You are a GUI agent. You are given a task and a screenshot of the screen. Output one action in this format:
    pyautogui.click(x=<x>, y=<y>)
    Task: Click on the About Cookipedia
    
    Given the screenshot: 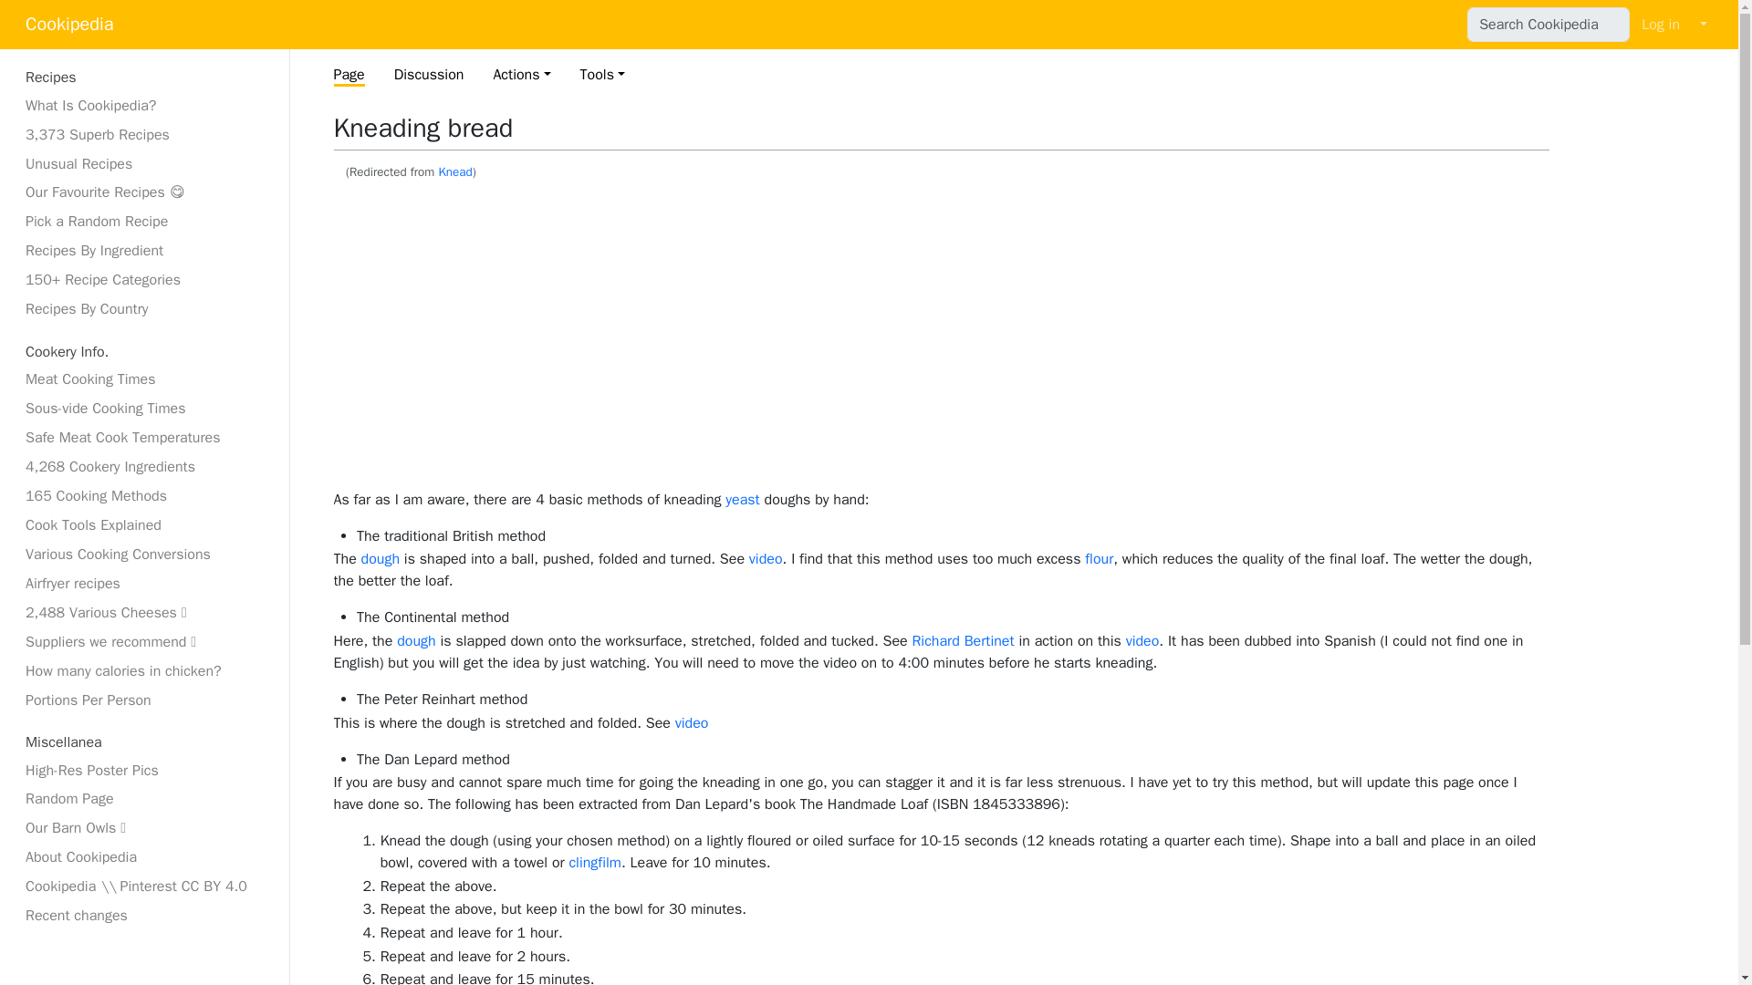 What is the action you would take?
    pyautogui.click(x=144, y=856)
    